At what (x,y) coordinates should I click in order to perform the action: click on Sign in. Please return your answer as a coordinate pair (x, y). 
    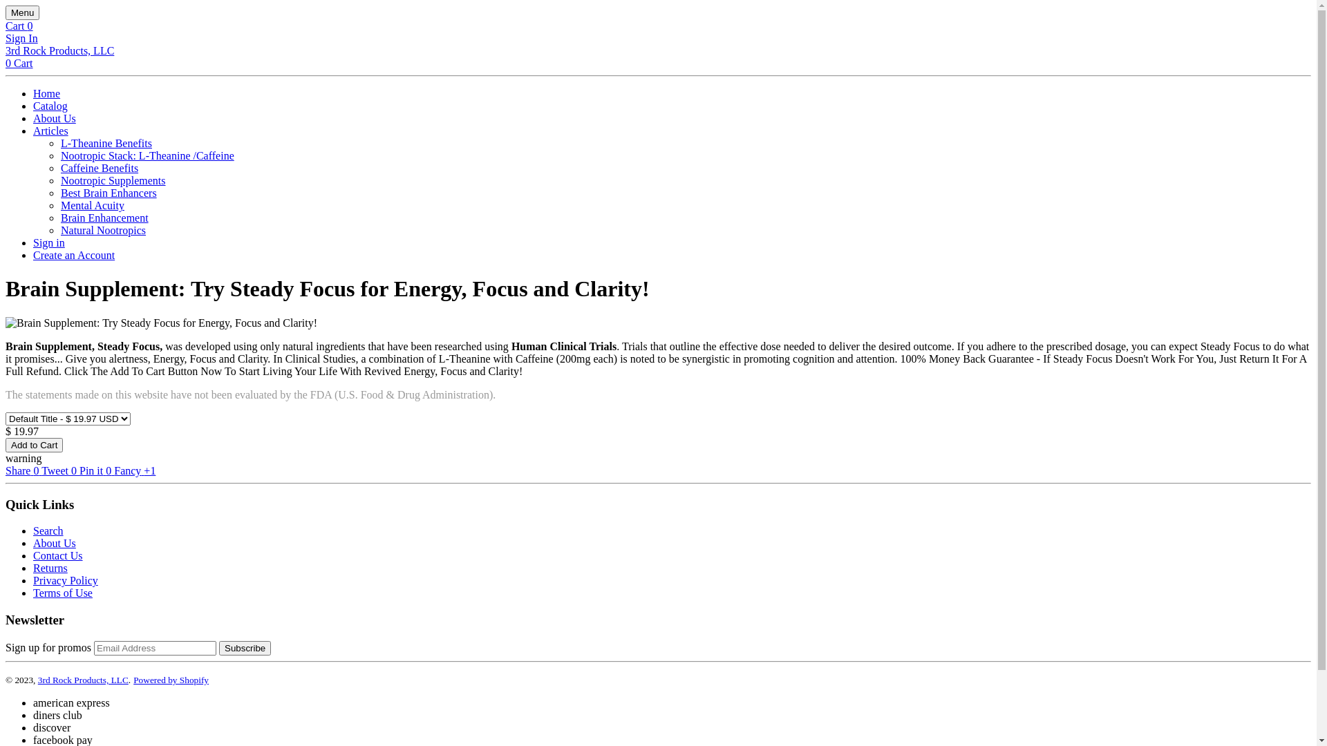
    Looking at the image, I should click on (49, 243).